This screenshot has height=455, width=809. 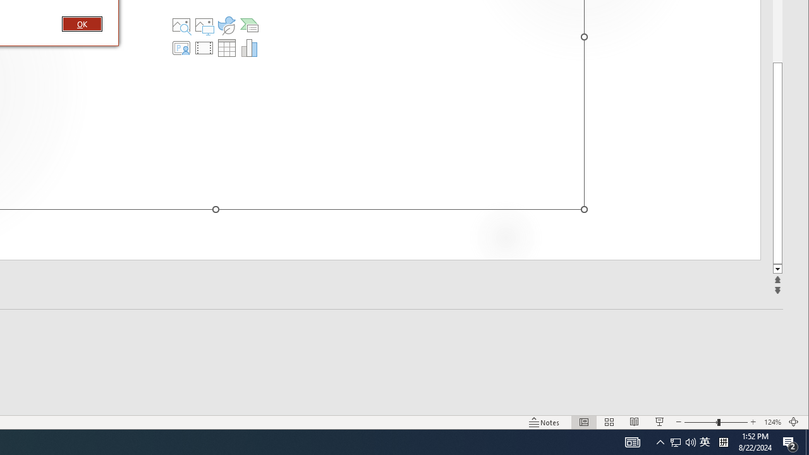 I want to click on Insert Cameo, so click(x=181, y=48).